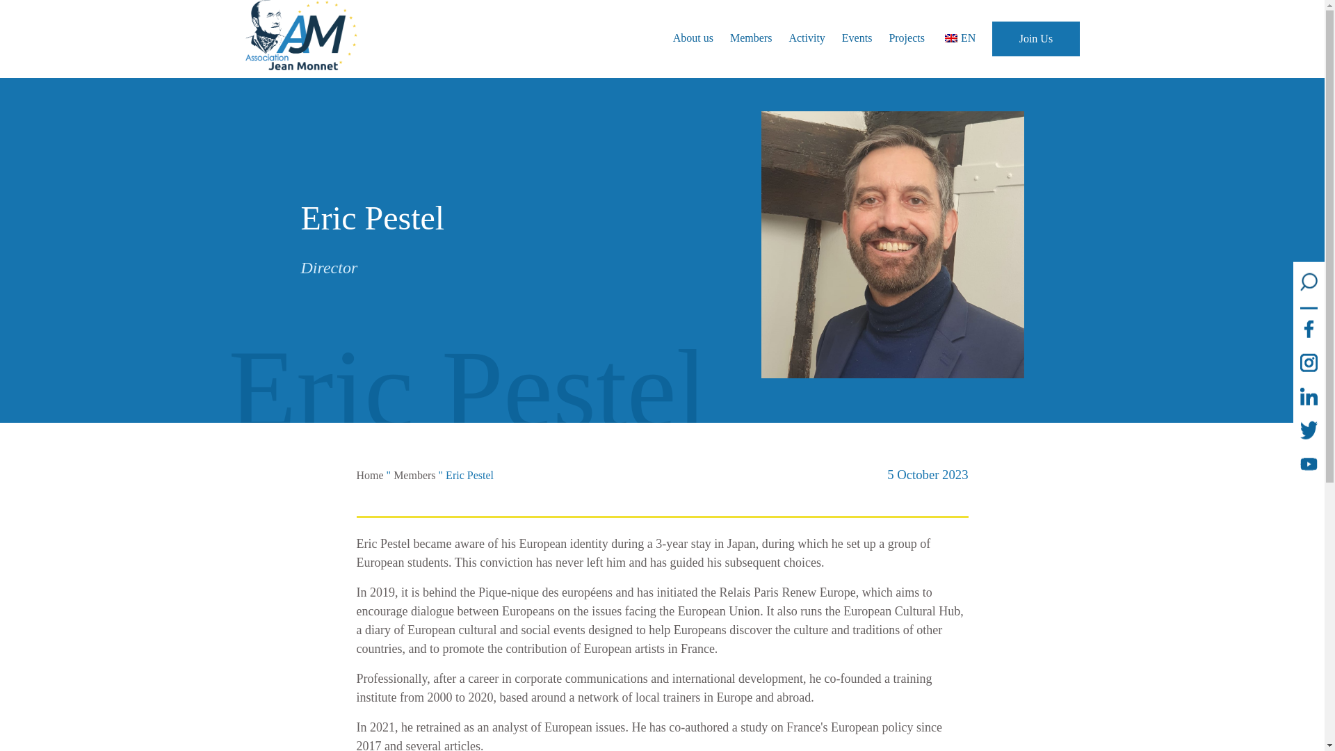  Describe the element at coordinates (1035, 39) in the screenshot. I see `Join Us` at that location.